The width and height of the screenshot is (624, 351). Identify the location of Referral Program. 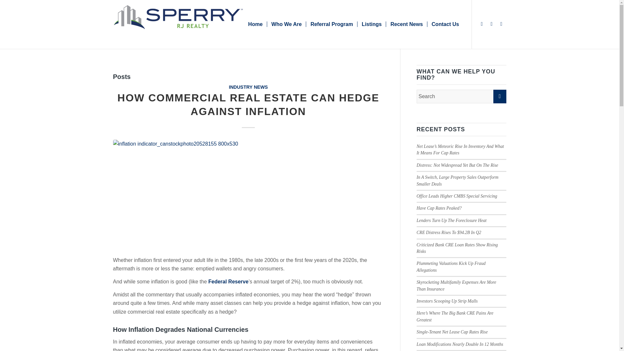
(331, 24).